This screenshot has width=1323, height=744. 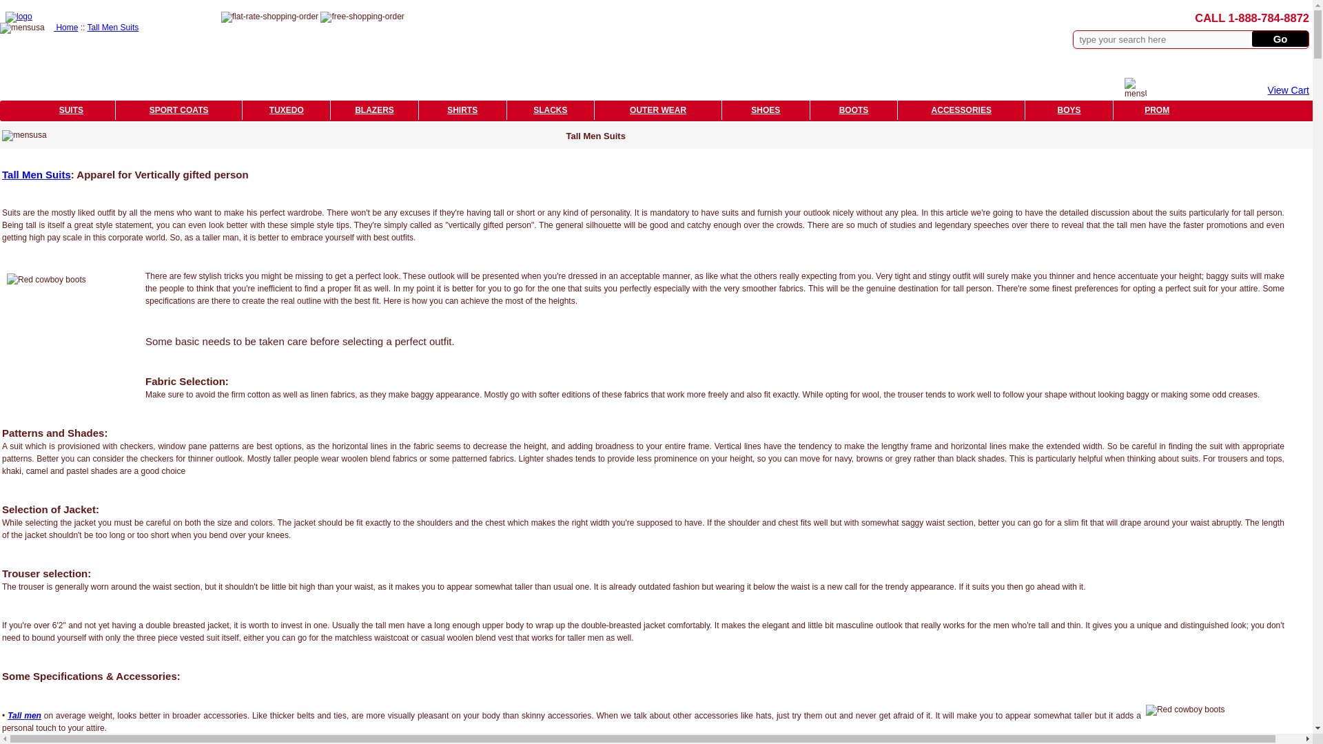 What do you see at coordinates (1136, 85) in the screenshot?
I see `mensUSA cart icon` at bounding box center [1136, 85].